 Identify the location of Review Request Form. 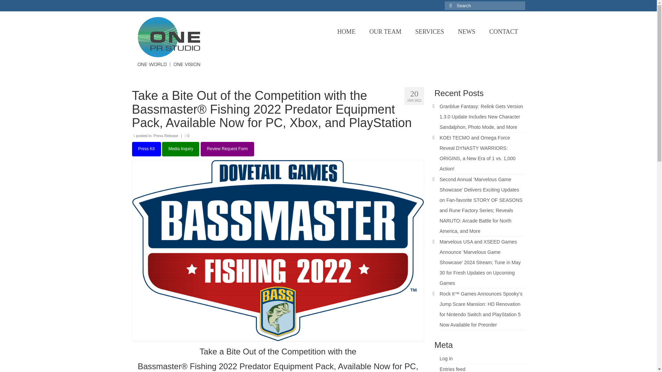
(227, 149).